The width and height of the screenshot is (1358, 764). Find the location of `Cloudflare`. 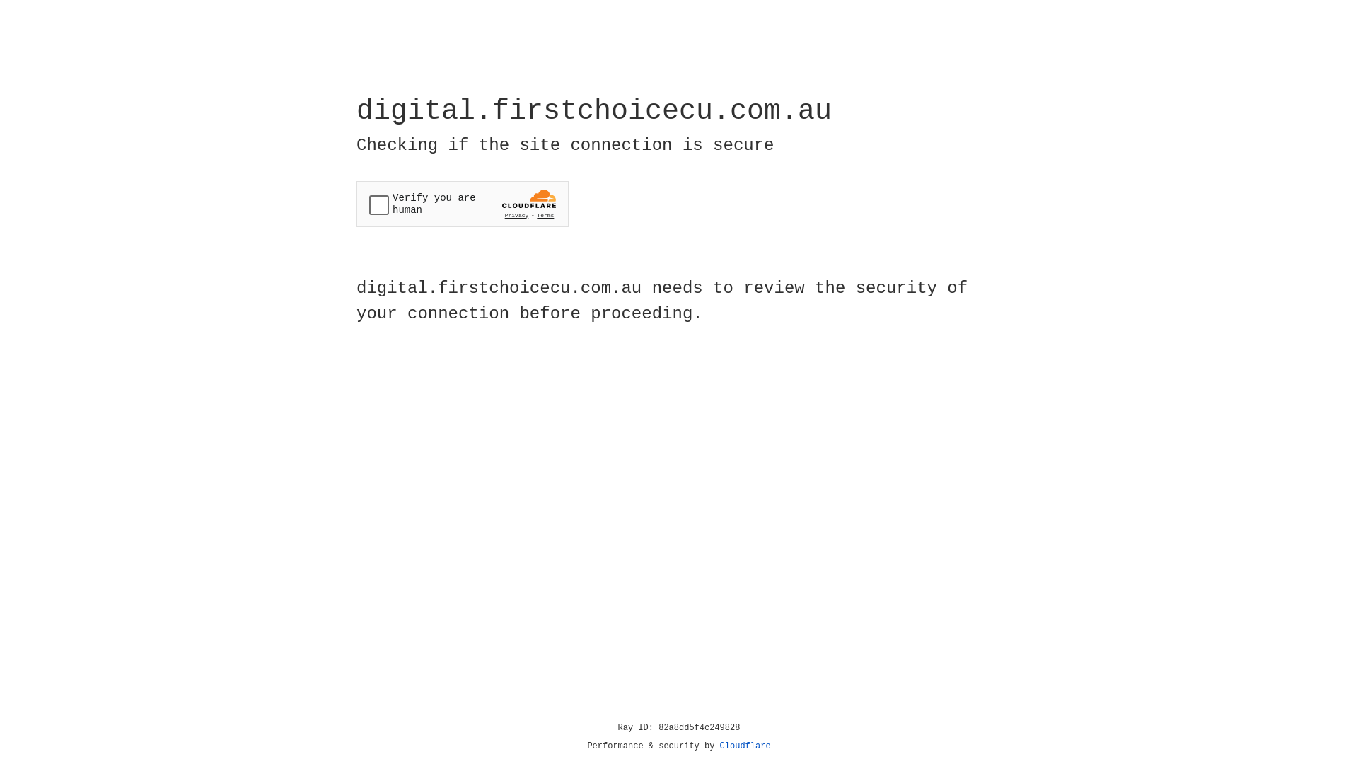

Cloudflare is located at coordinates (745, 746).